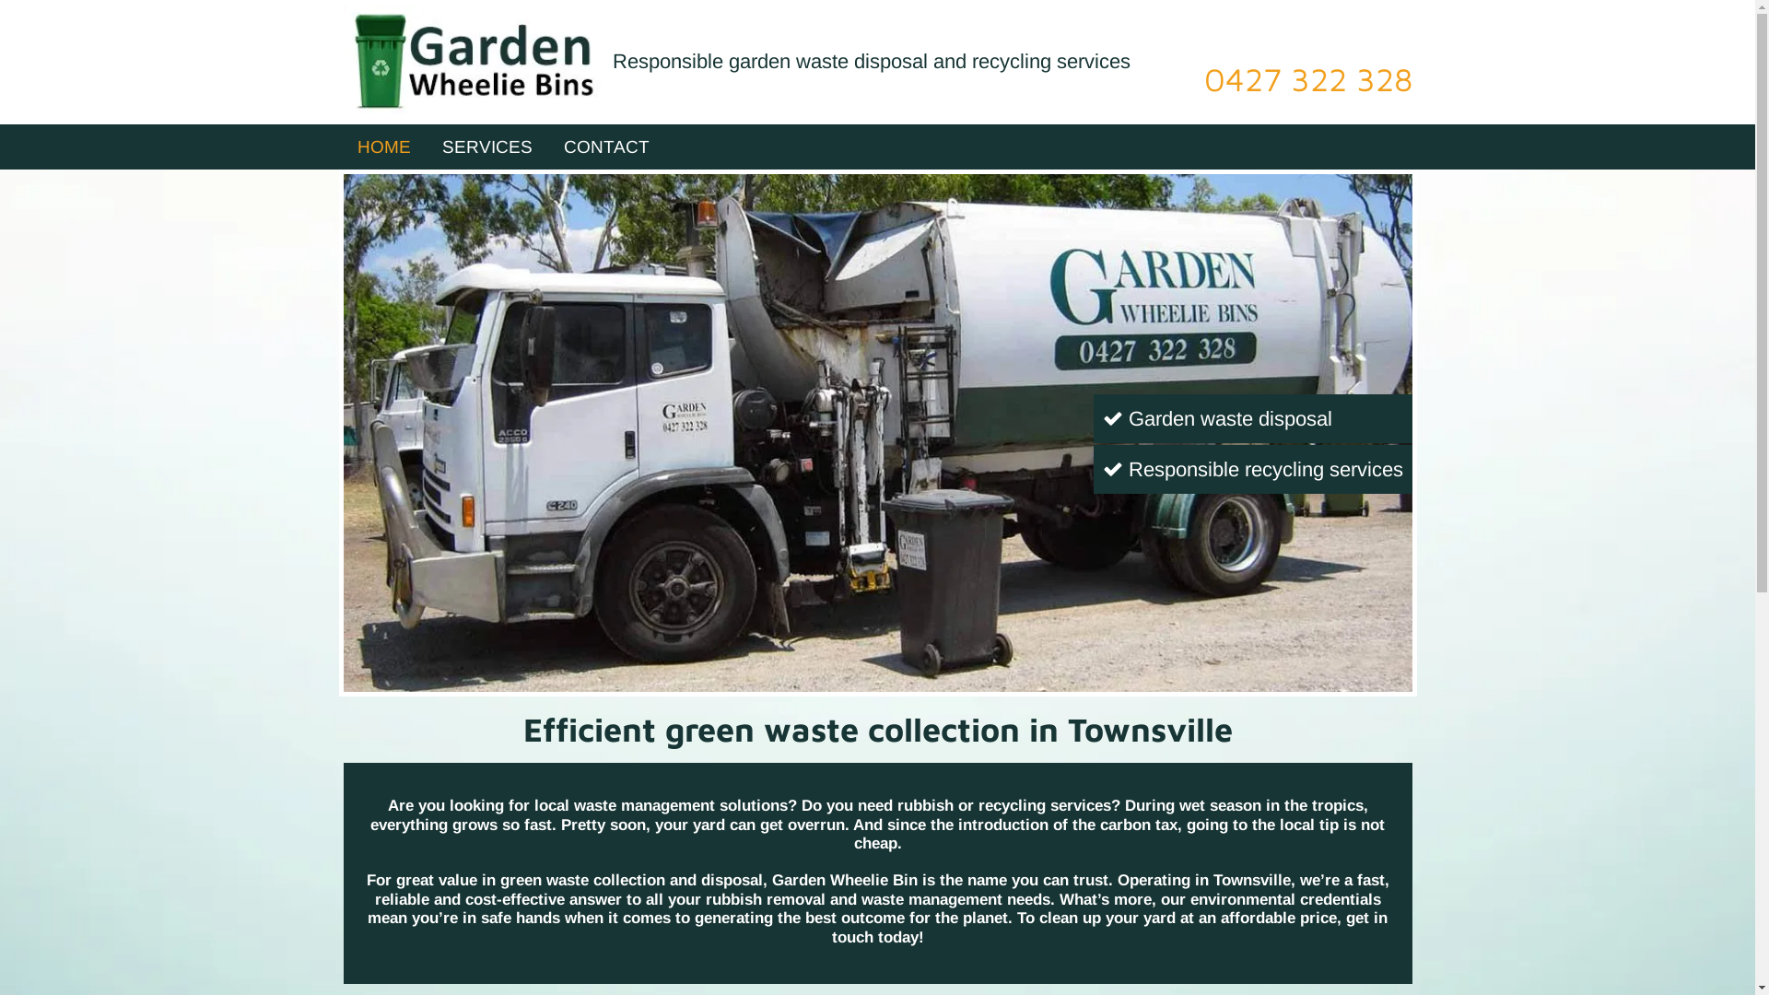 The image size is (1769, 995). Describe the element at coordinates (474, 63) in the screenshot. I see `garden-wheelie-bin-logo` at that location.